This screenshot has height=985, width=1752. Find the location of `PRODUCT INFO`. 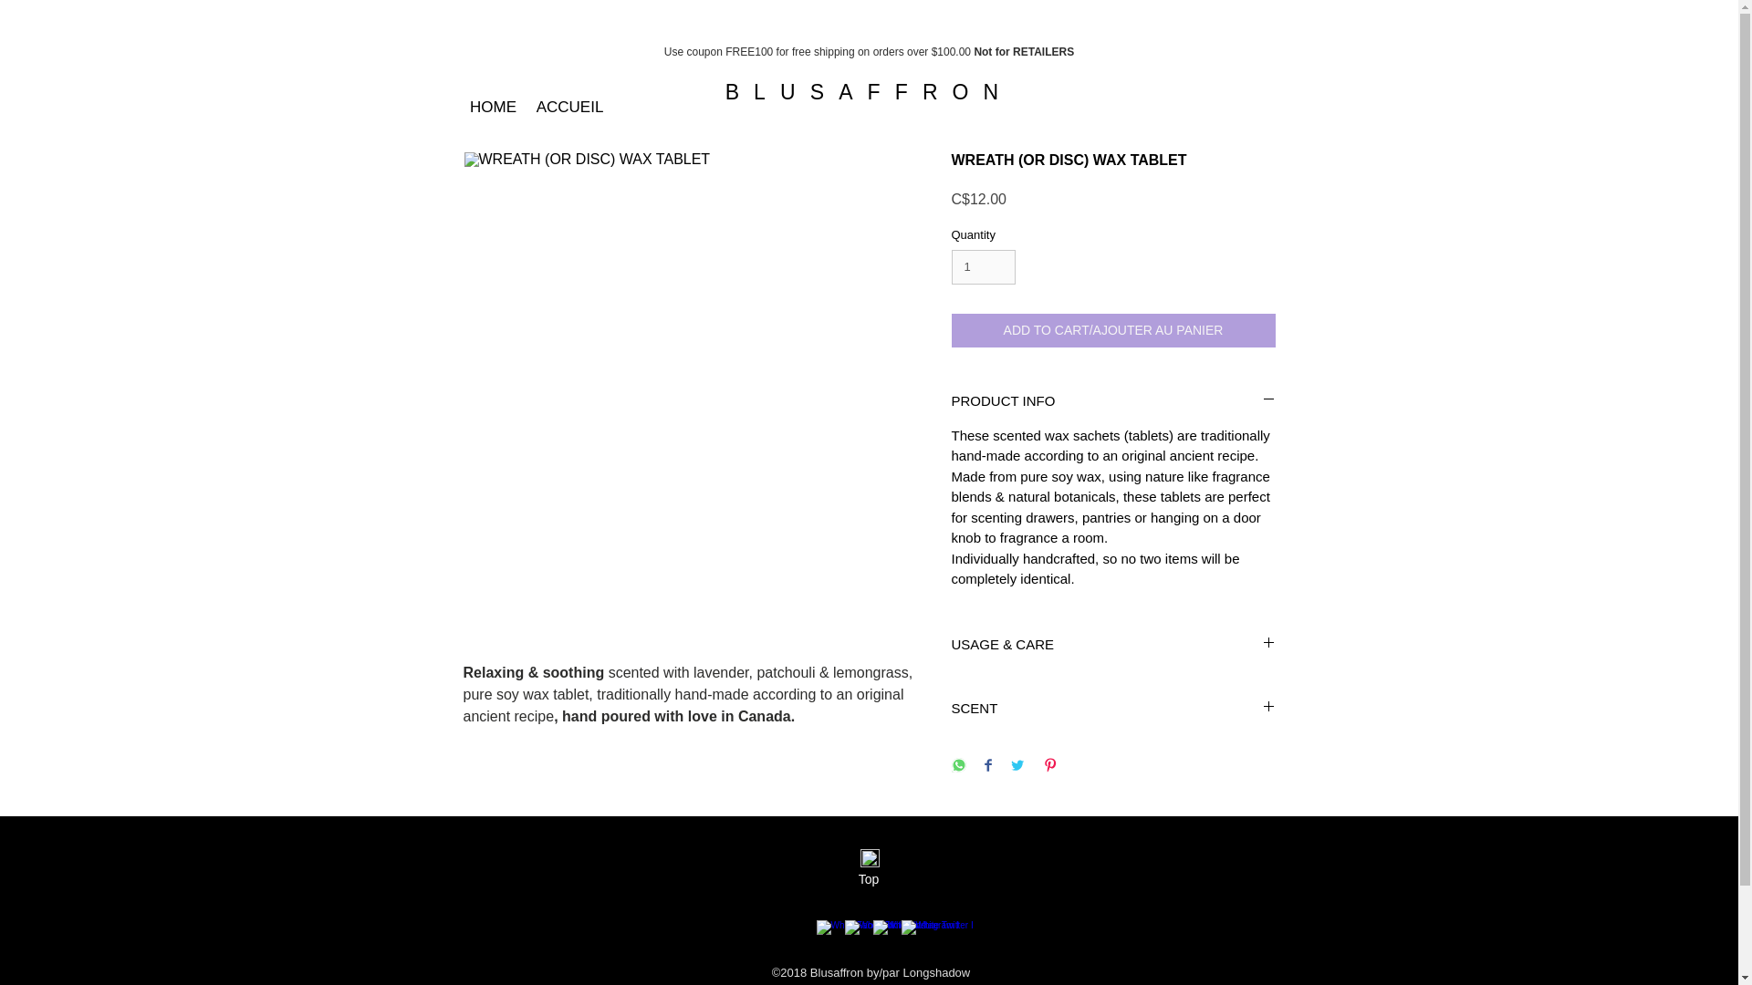

PRODUCT INFO is located at coordinates (1113, 400).